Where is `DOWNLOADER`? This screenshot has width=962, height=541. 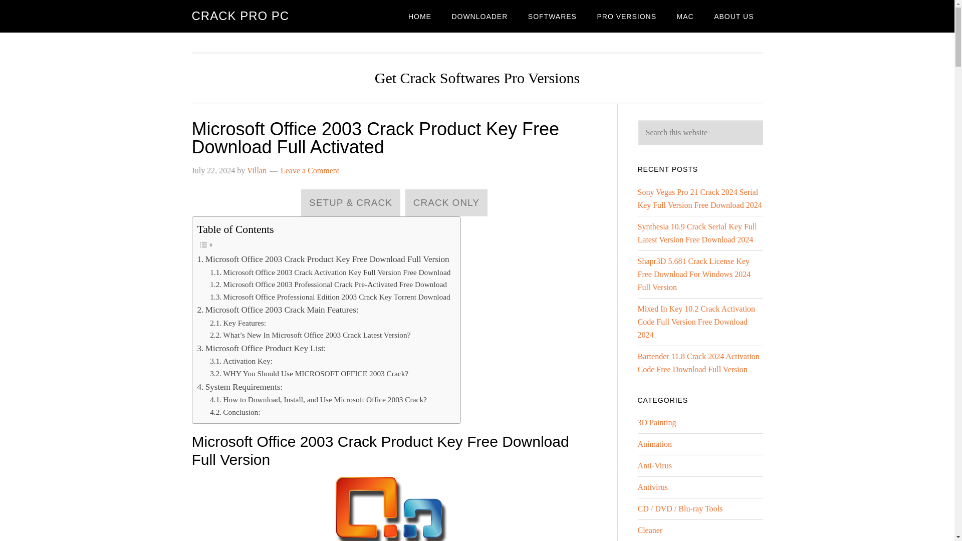
DOWNLOADER is located at coordinates (479, 16).